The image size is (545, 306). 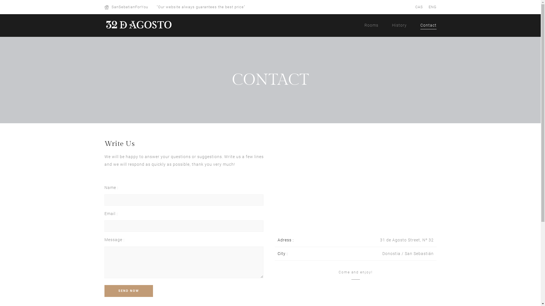 I want to click on CAS, so click(x=419, y=7).